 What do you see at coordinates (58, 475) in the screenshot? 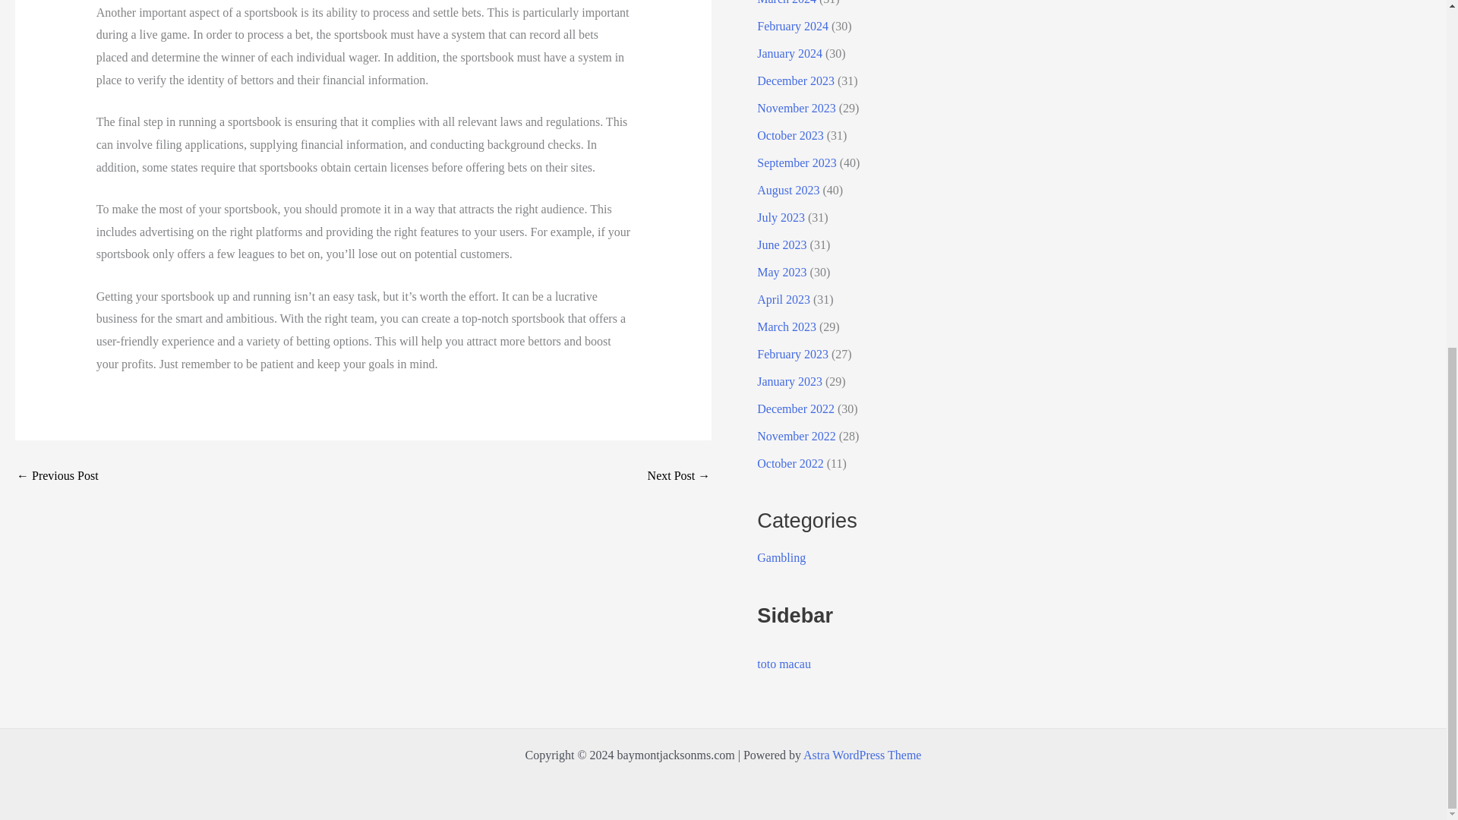
I see `The Importance of a Good Poker Strategy` at bounding box center [58, 475].